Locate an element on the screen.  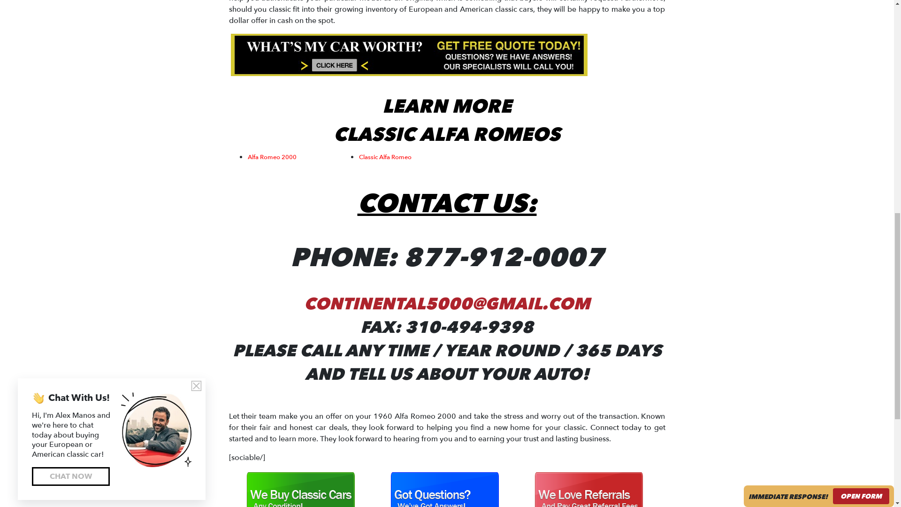
Alfa Romeo 2000 is located at coordinates (272, 156).